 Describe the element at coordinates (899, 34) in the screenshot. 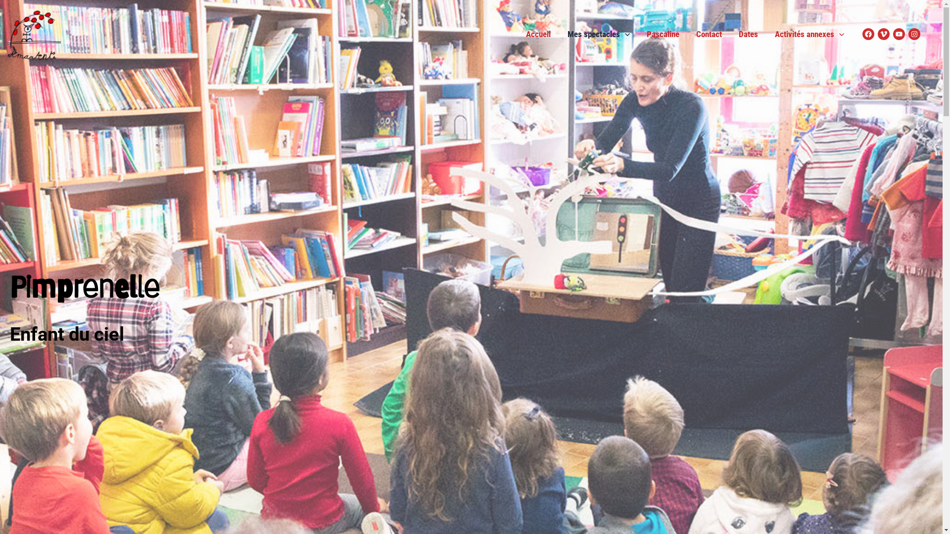

I see `YouTube` at that location.